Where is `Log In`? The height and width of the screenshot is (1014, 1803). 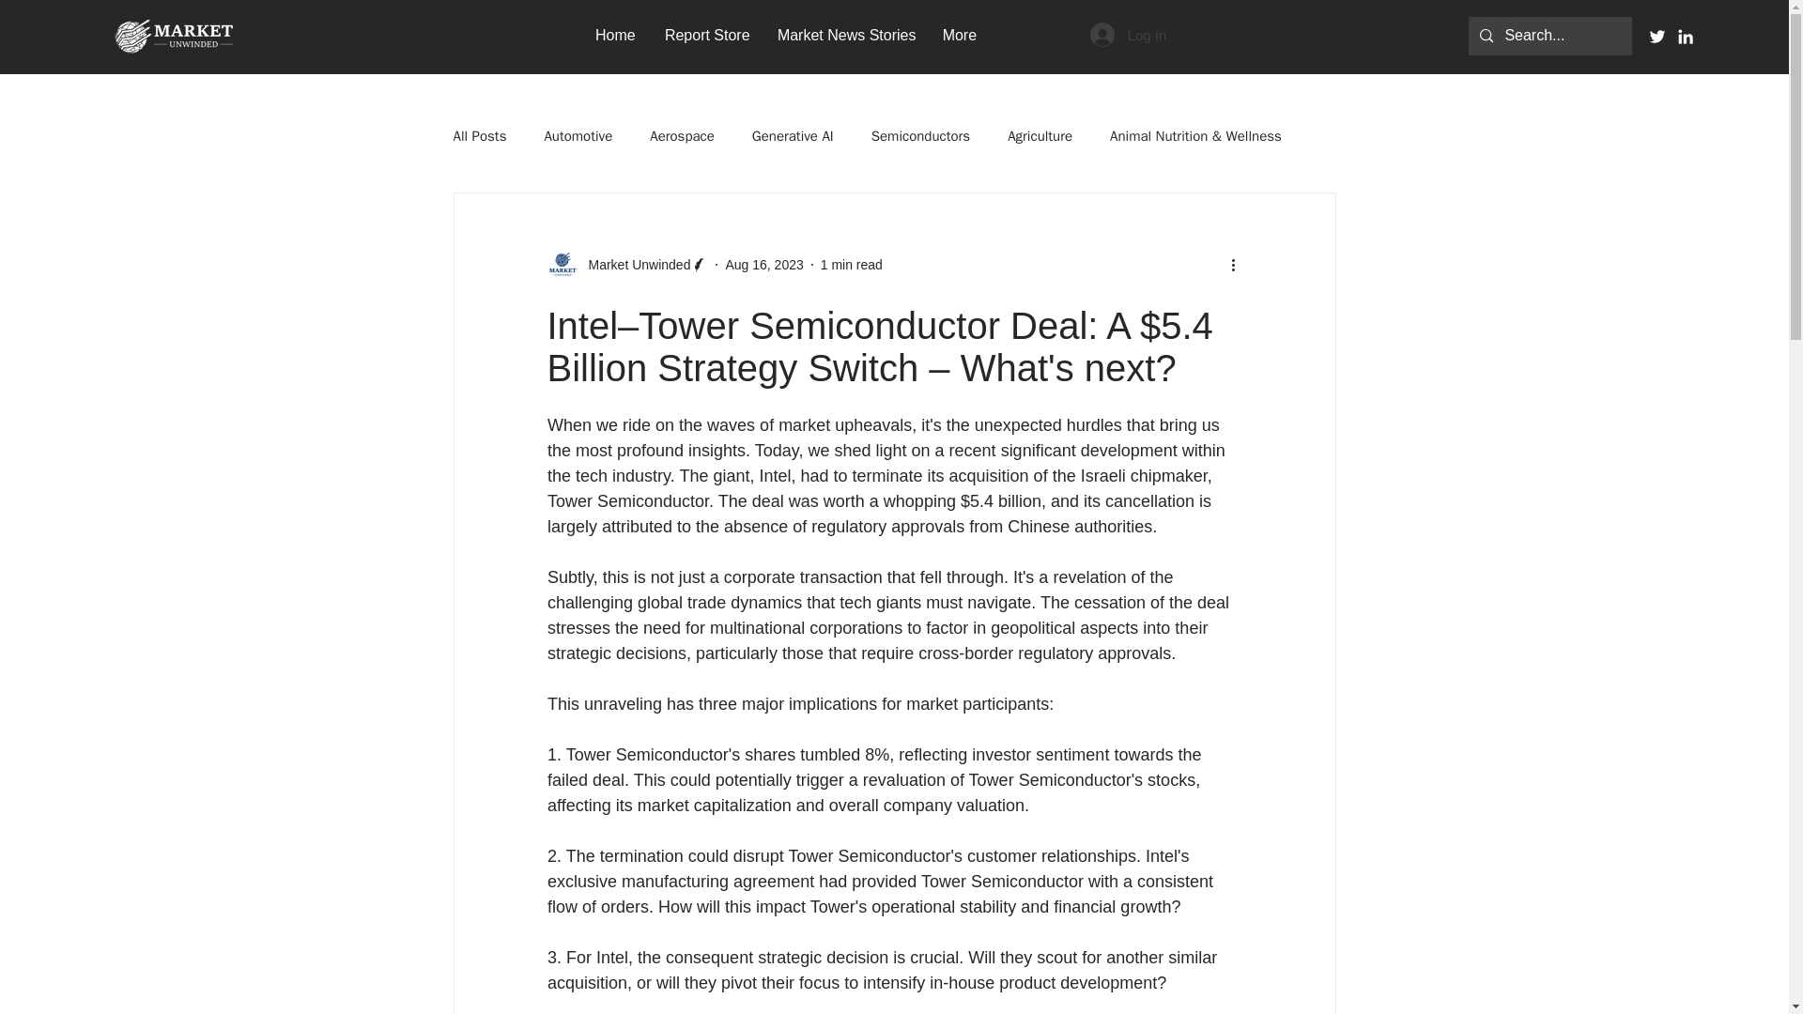 Log In is located at coordinates (1129, 35).